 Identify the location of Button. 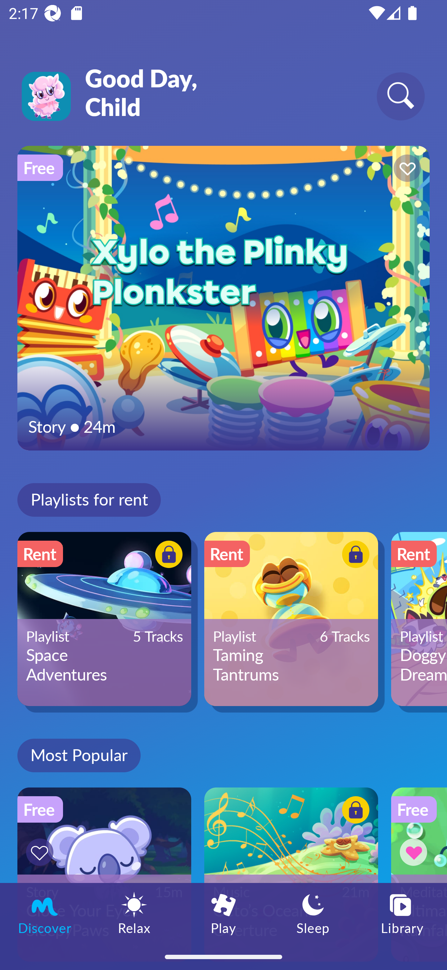
(405, 170).